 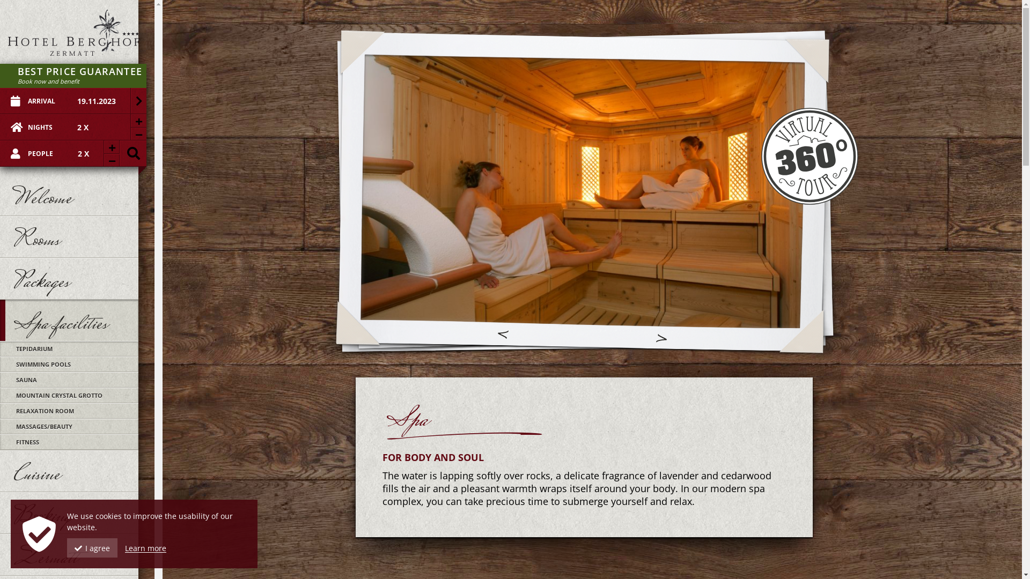 What do you see at coordinates (72, 279) in the screenshot?
I see `Packages` at bounding box center [72, 279].